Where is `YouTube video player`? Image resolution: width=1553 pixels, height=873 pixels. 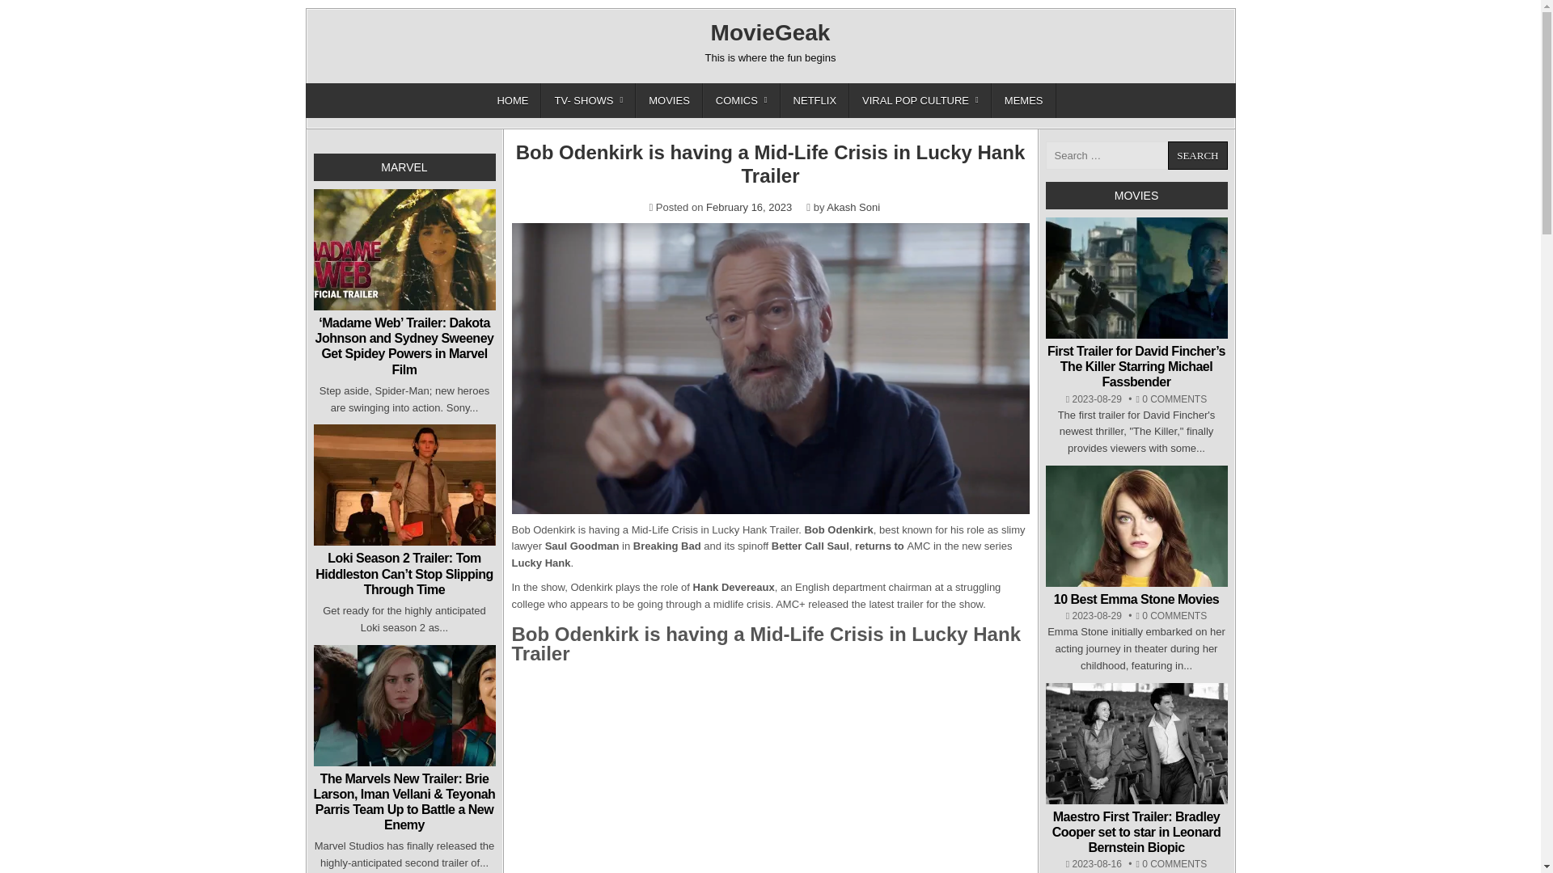 YouTube video player is located at coordinates (769, 774).